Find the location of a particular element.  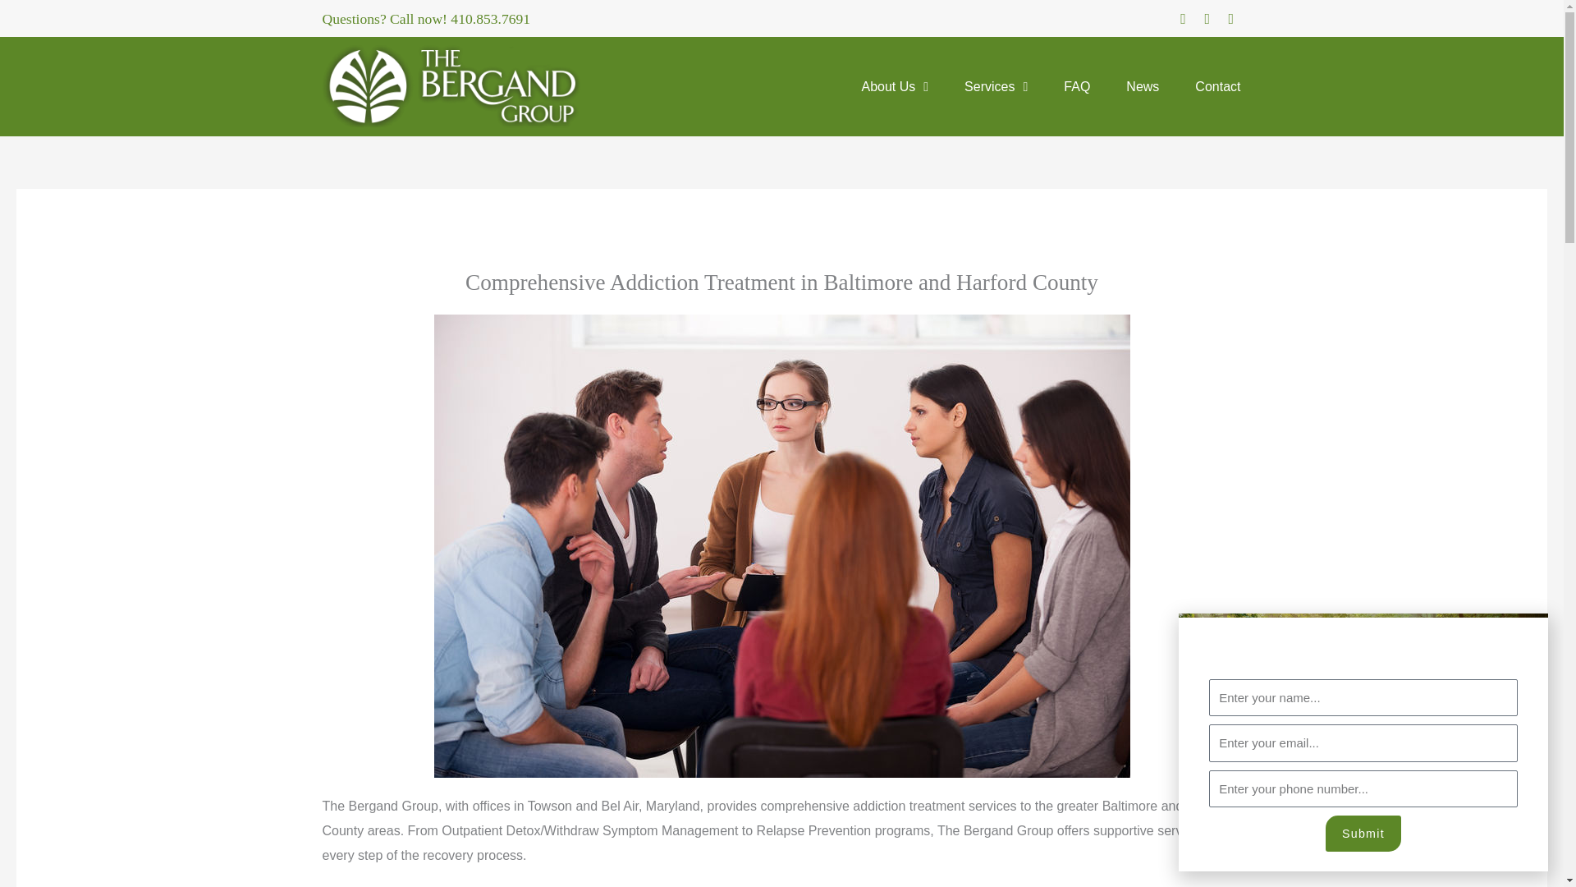

Instagram is located at coordinates (1207, 18).